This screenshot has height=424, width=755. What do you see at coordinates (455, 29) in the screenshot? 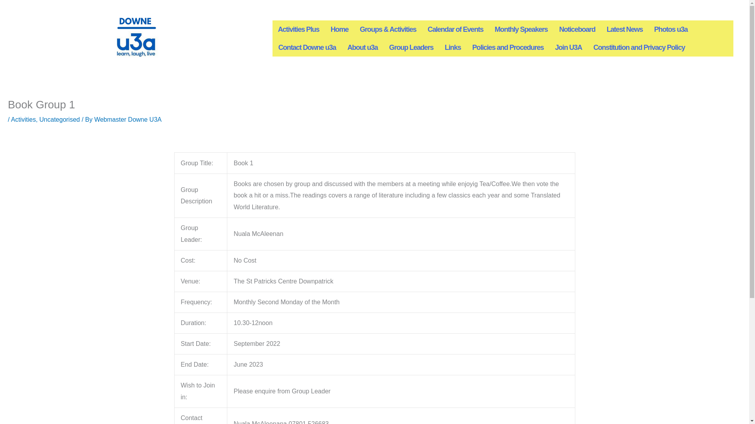
I see `Calendar of Events` at bounding box center [455, 29].